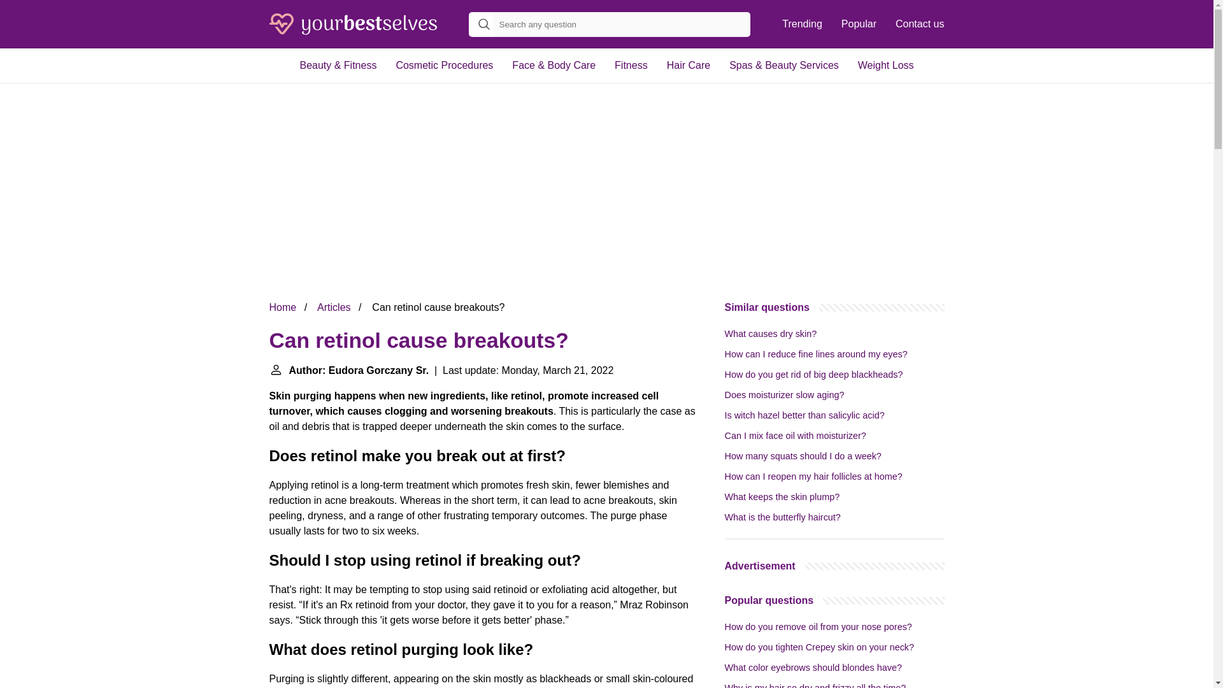  Describe the element at coordinates (803, 456) in the screenshot. I see `How many squats should I do a week?` at that location.